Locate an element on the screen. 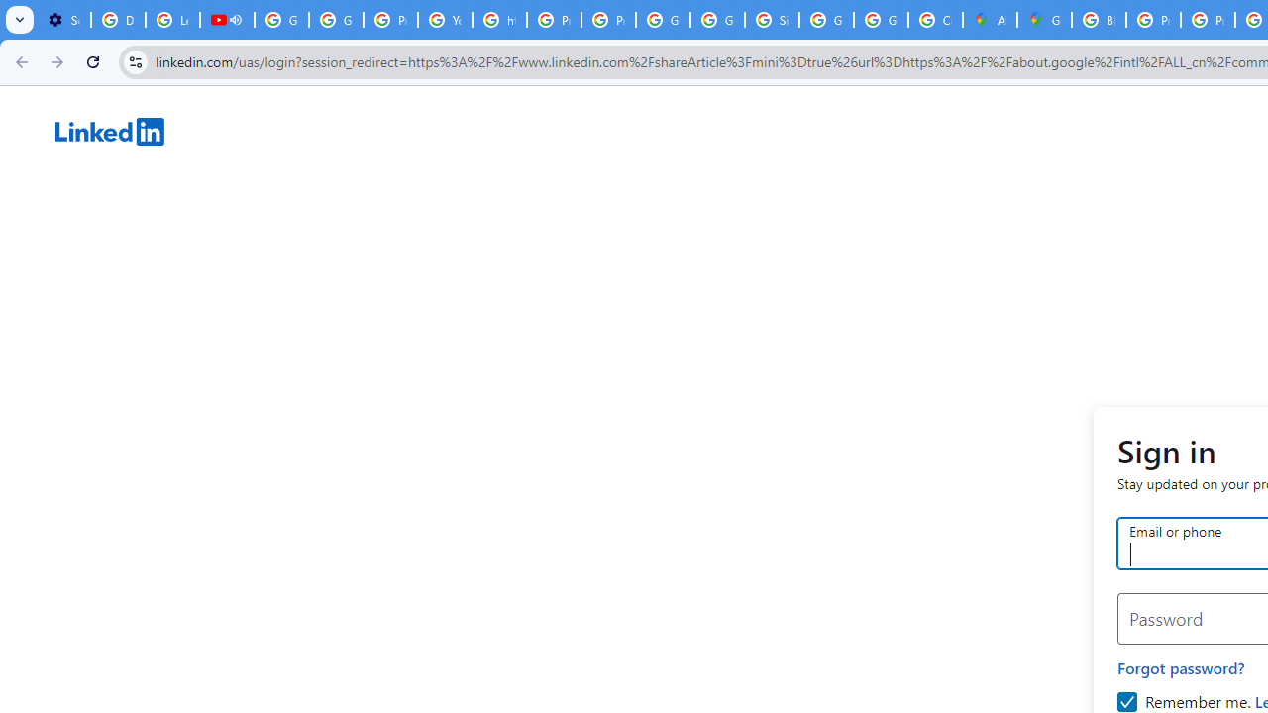 Image resolution: width=1268 pixels, height=713 pixels. Forgot password? is located at coordinates (1181, 667).